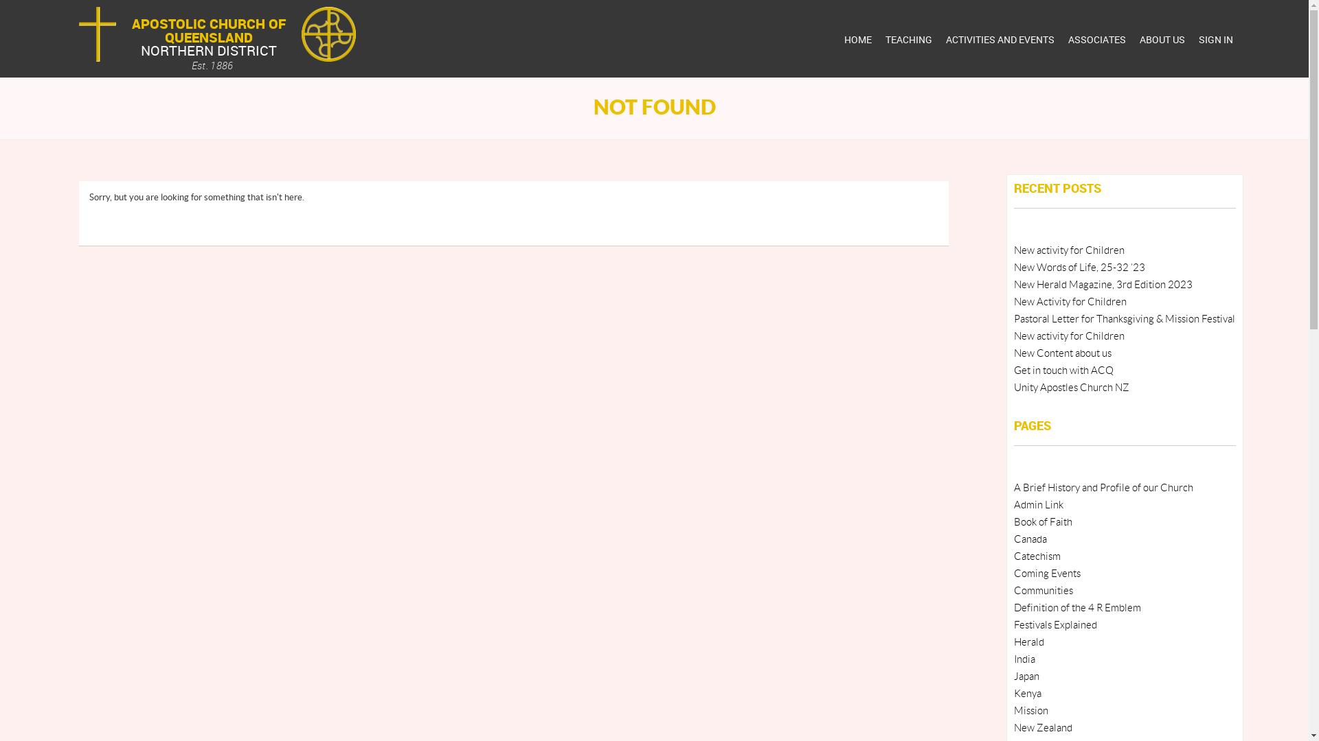  Describe the element at coordinates (1047, 574) in the screenshot. I see `Coming Events` at that location.